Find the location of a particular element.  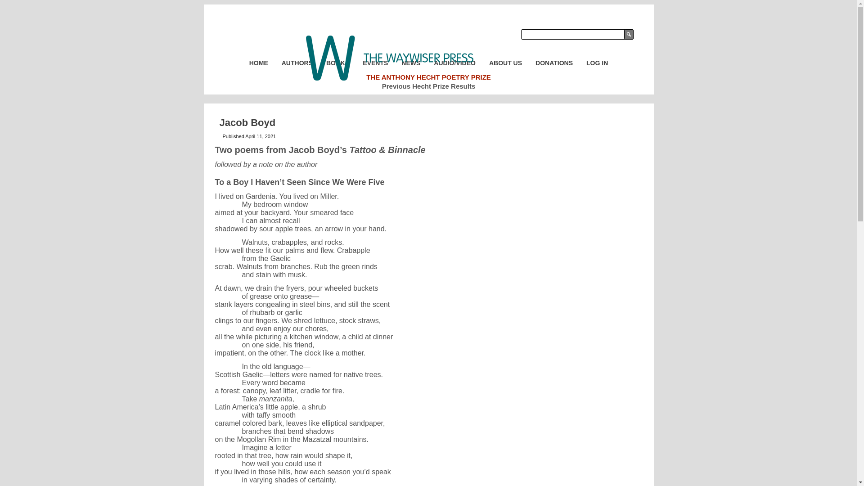

LOG IN is located at coordinates (597, 63).